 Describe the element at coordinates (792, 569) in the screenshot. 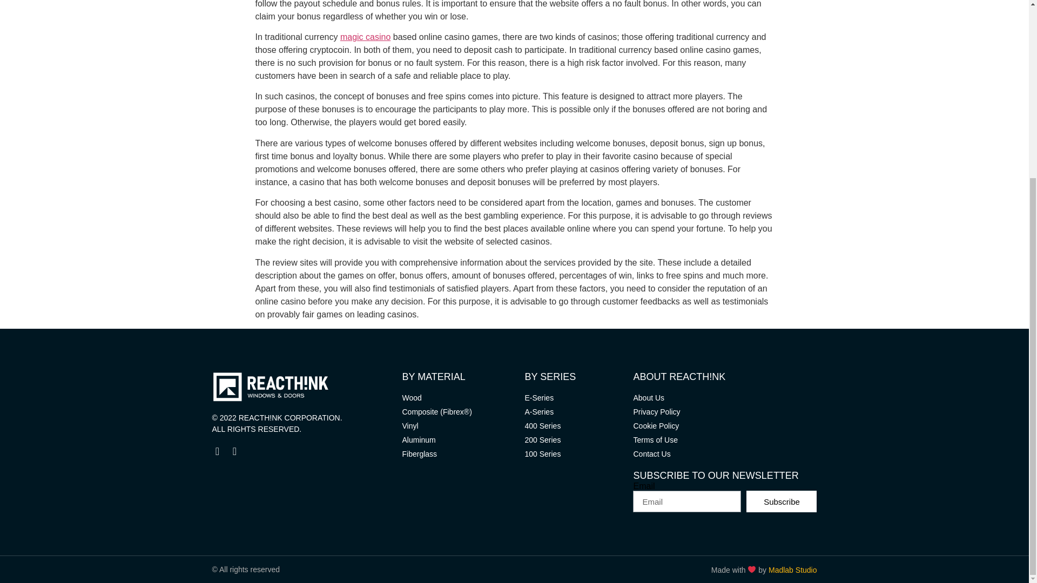

I see `Madlab Studio` at that location.